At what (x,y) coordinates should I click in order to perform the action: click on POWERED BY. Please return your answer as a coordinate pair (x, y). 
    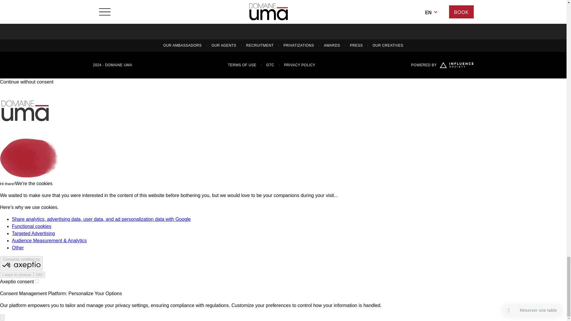
    Looking at the image, I should click on (442, 65).